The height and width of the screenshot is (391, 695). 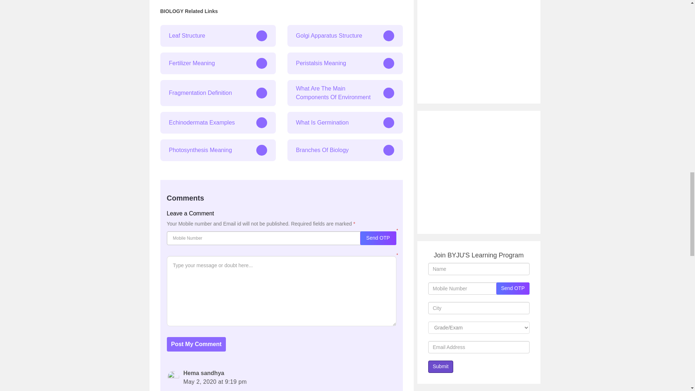 I want to click on Peristalsis Meaning, so click(x=345, y=63).